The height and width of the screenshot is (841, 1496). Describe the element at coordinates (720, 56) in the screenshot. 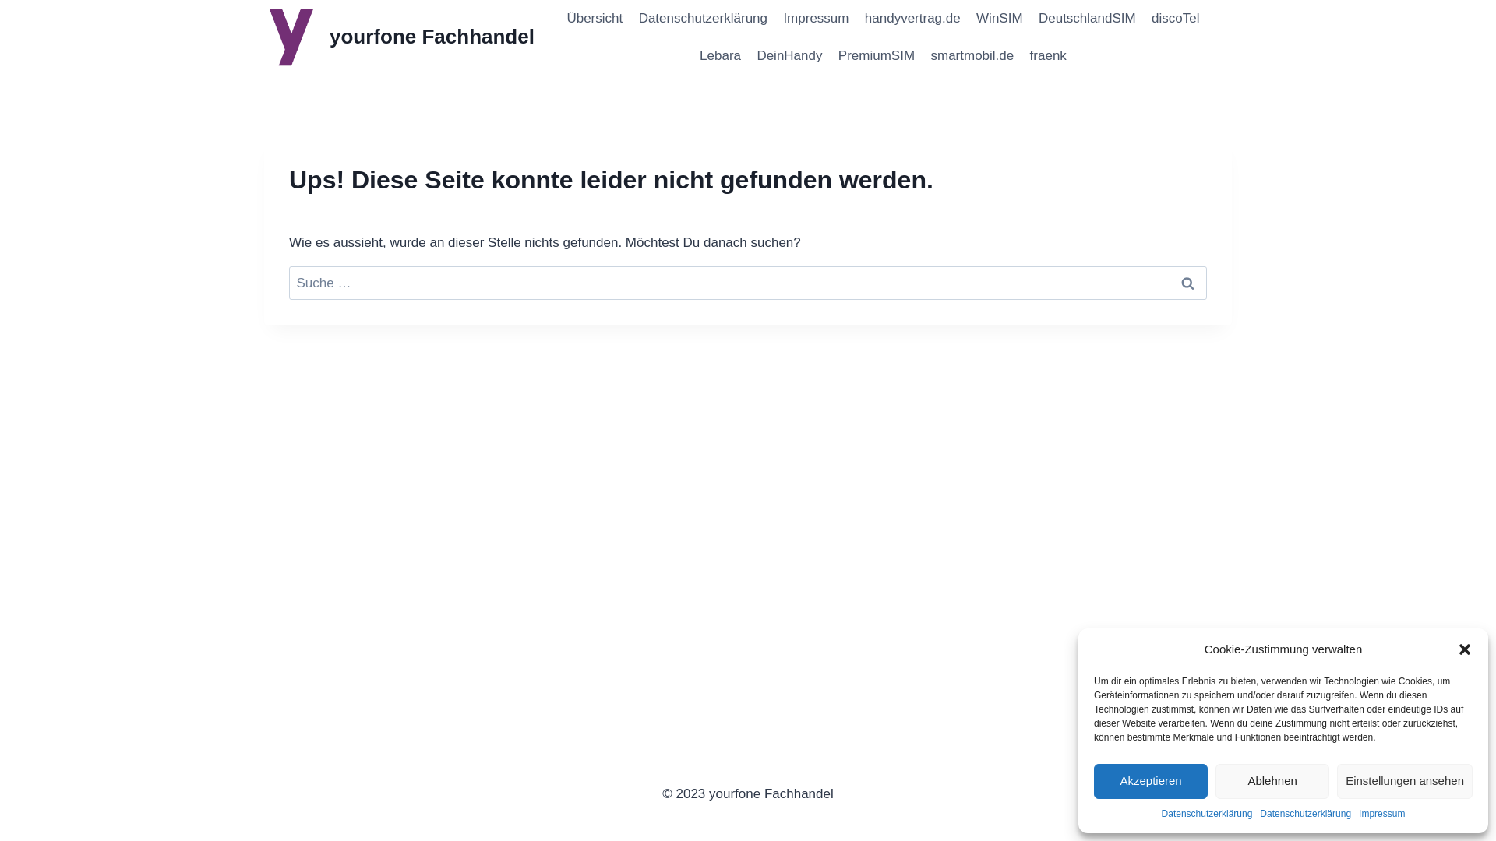

I see `Lebara` at that location.